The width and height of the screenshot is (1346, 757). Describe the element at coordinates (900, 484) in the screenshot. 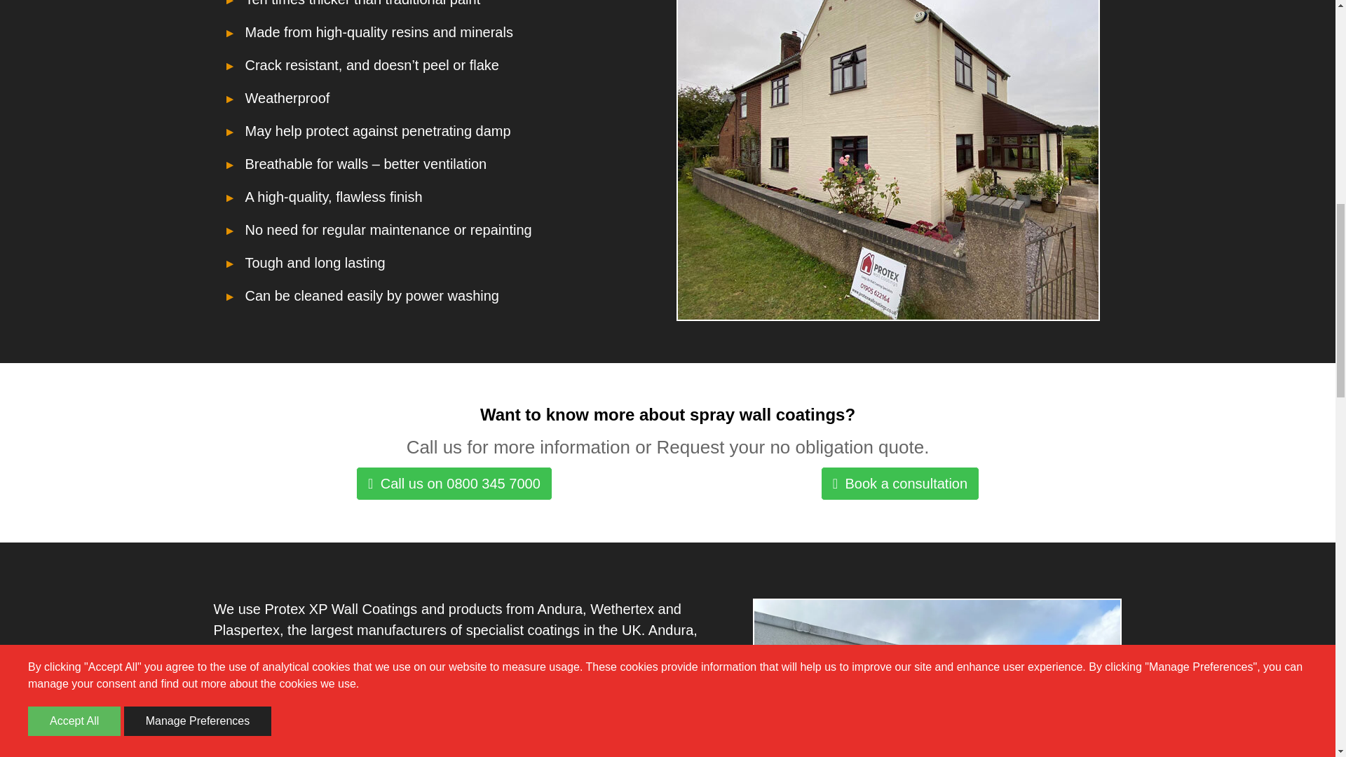

I see `  Book a consultation` at that location.